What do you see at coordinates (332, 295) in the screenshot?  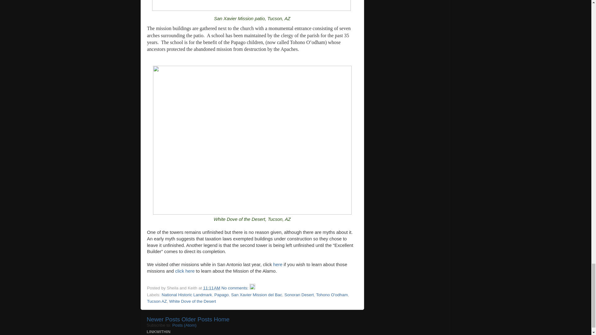 I see `Tohono O'odham` at bounding box center [332, 295].